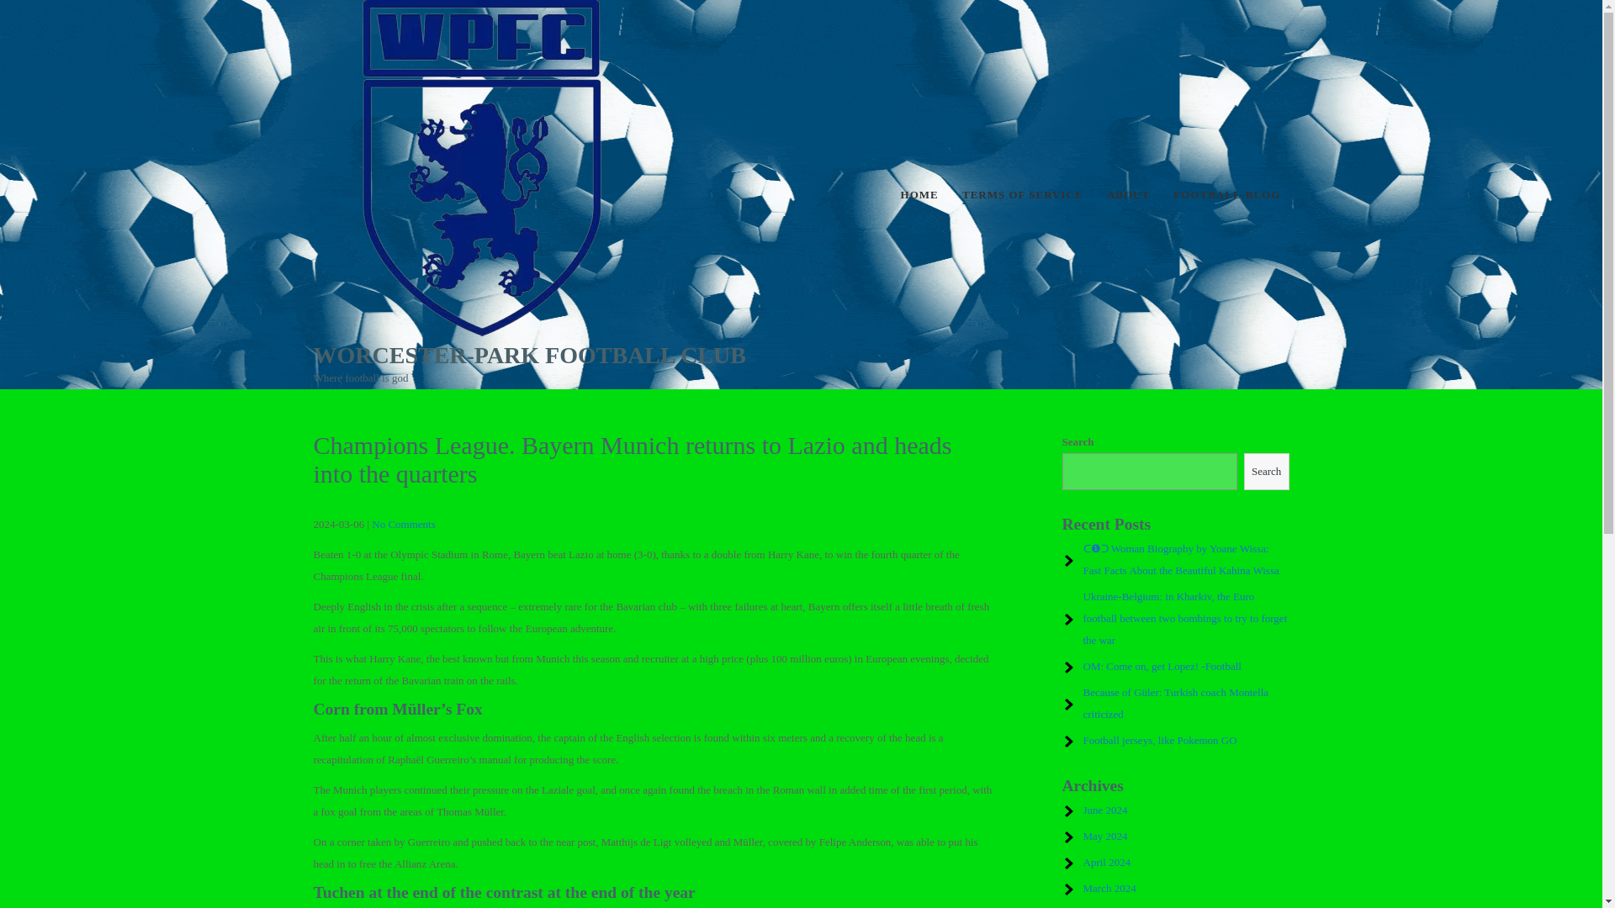 This screenshot has width=1615, height=908. What do you see at coordinates (1162, 666) in the screenshot?
I see `OM: Come on, get Lopez! -Football` at bounding box center [1162, 666].